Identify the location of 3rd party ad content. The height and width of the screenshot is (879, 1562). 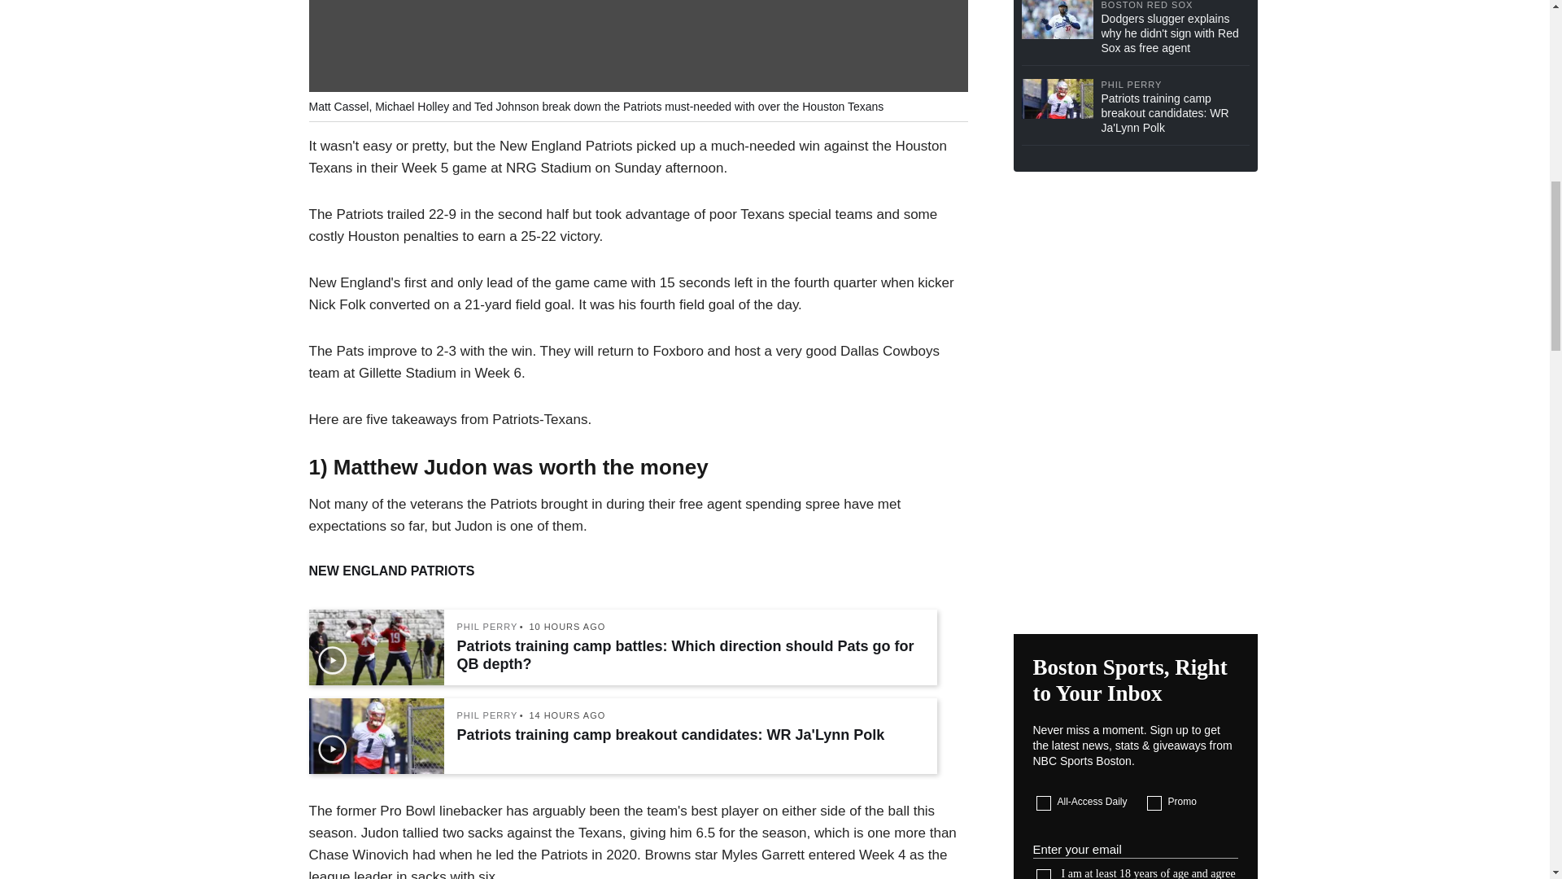
(1136, 513).